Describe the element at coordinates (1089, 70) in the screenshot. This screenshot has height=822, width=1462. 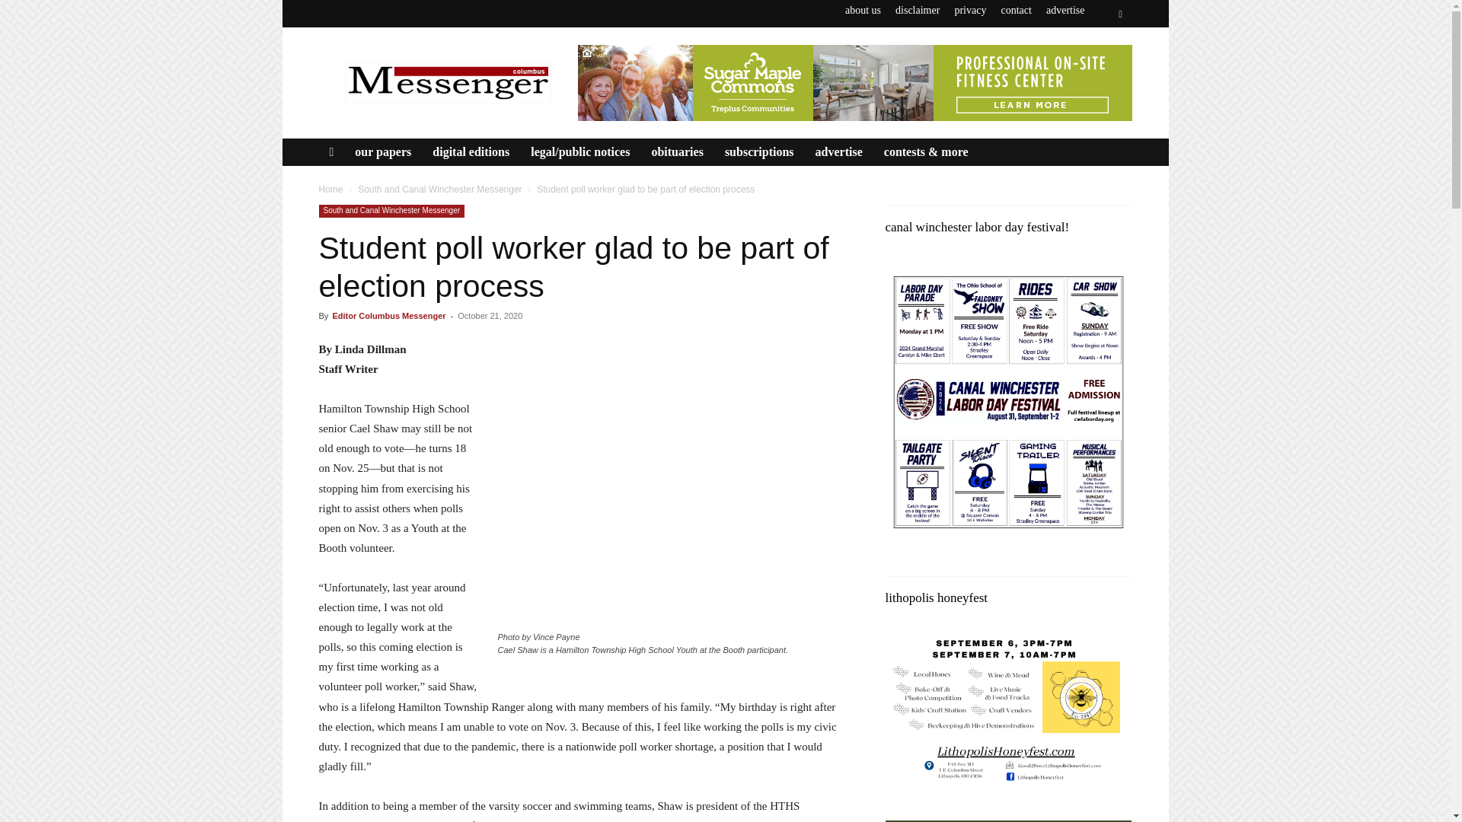
I see `Search` at that location.